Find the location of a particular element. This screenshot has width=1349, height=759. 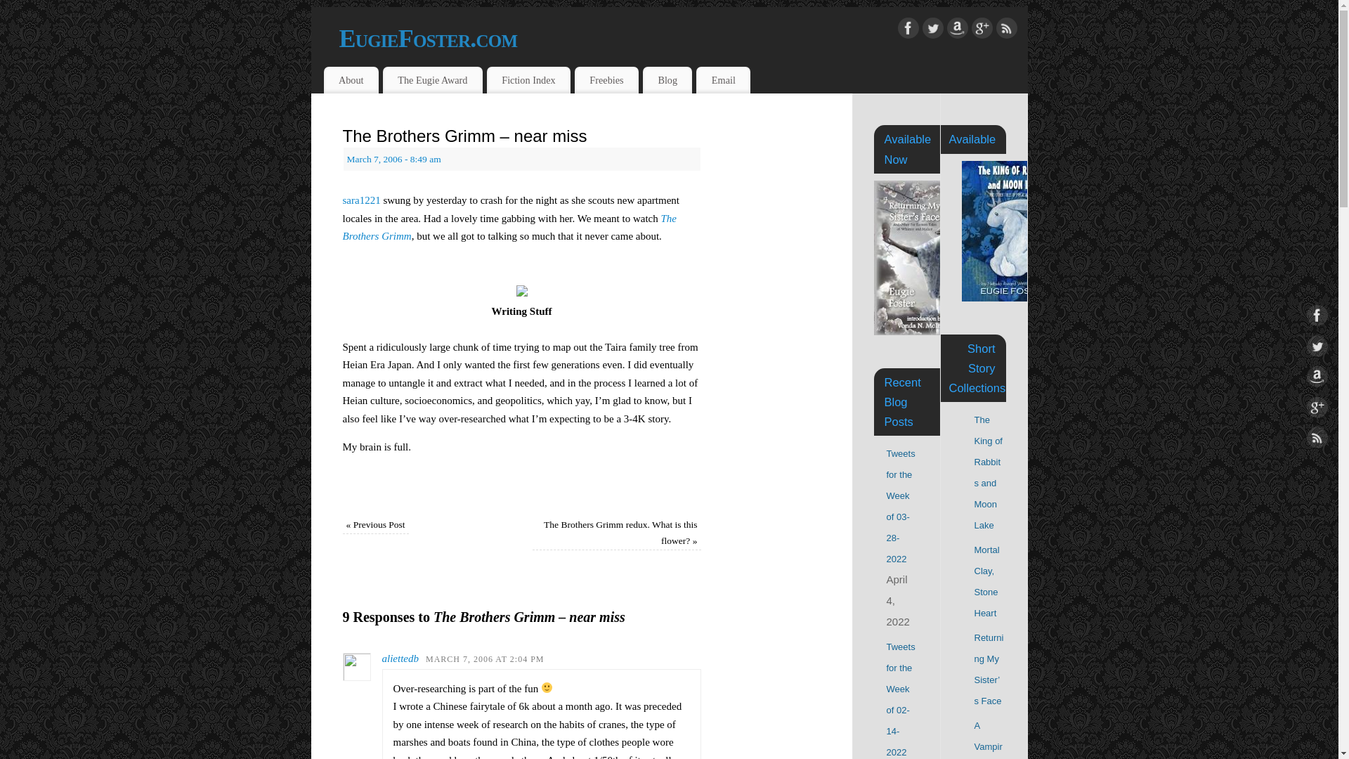

aliettedb is located at coordinates (400, 658).